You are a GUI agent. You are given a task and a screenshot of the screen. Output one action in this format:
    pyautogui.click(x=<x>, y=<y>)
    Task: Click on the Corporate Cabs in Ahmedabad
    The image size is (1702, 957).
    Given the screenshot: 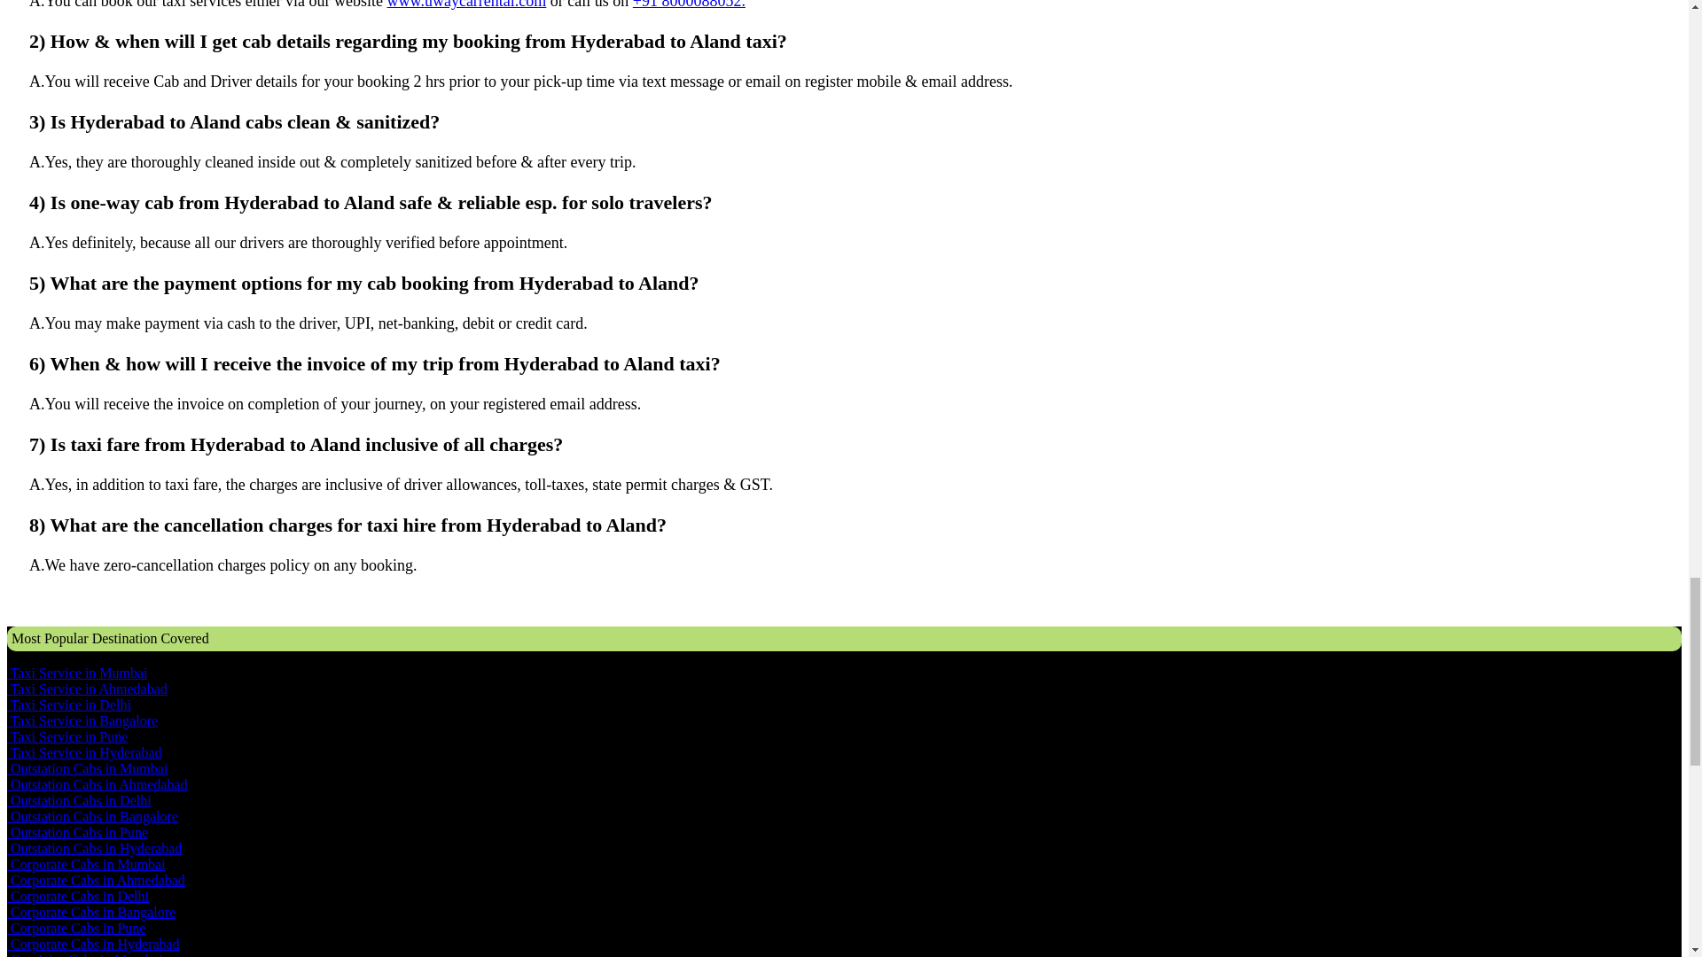 What is the action you would take?
    pyautogui.click(x=96, y=880)
    